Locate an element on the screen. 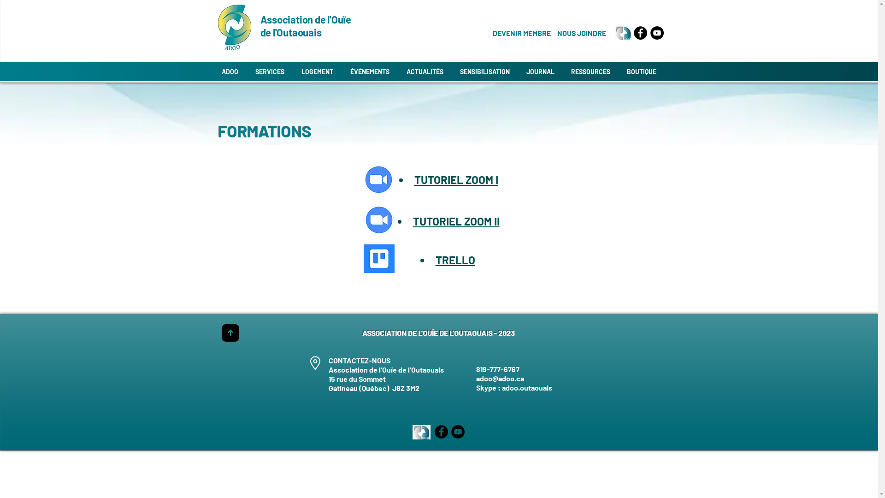 The width and height of the screenshot is (885, 498). NOUS JOINDRE is located at coordinates (581, 33).